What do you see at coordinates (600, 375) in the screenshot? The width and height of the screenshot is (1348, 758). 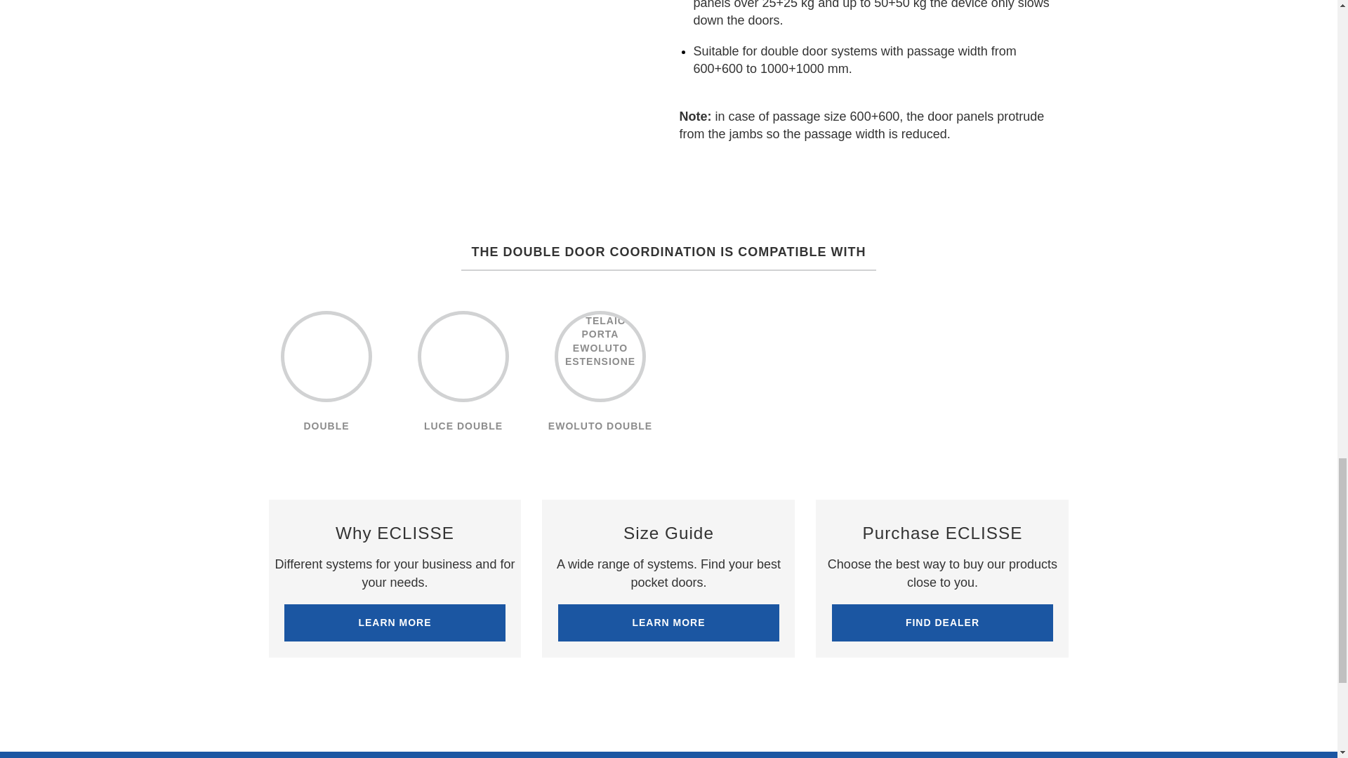 I see `EWOLUTO DOUBLE` at bounding box center [600, 375].